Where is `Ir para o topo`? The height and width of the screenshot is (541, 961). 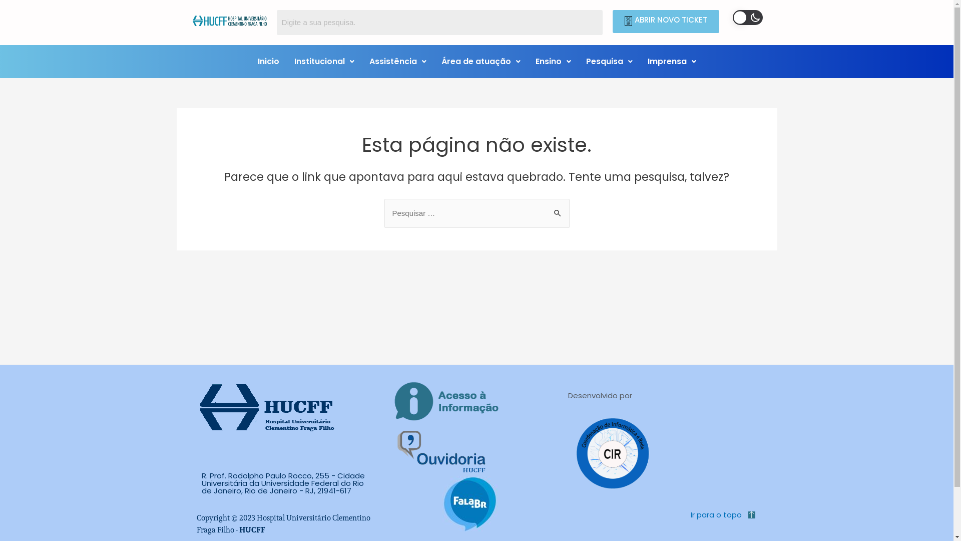 Ir para o topo is located at coordinates (716, 515).